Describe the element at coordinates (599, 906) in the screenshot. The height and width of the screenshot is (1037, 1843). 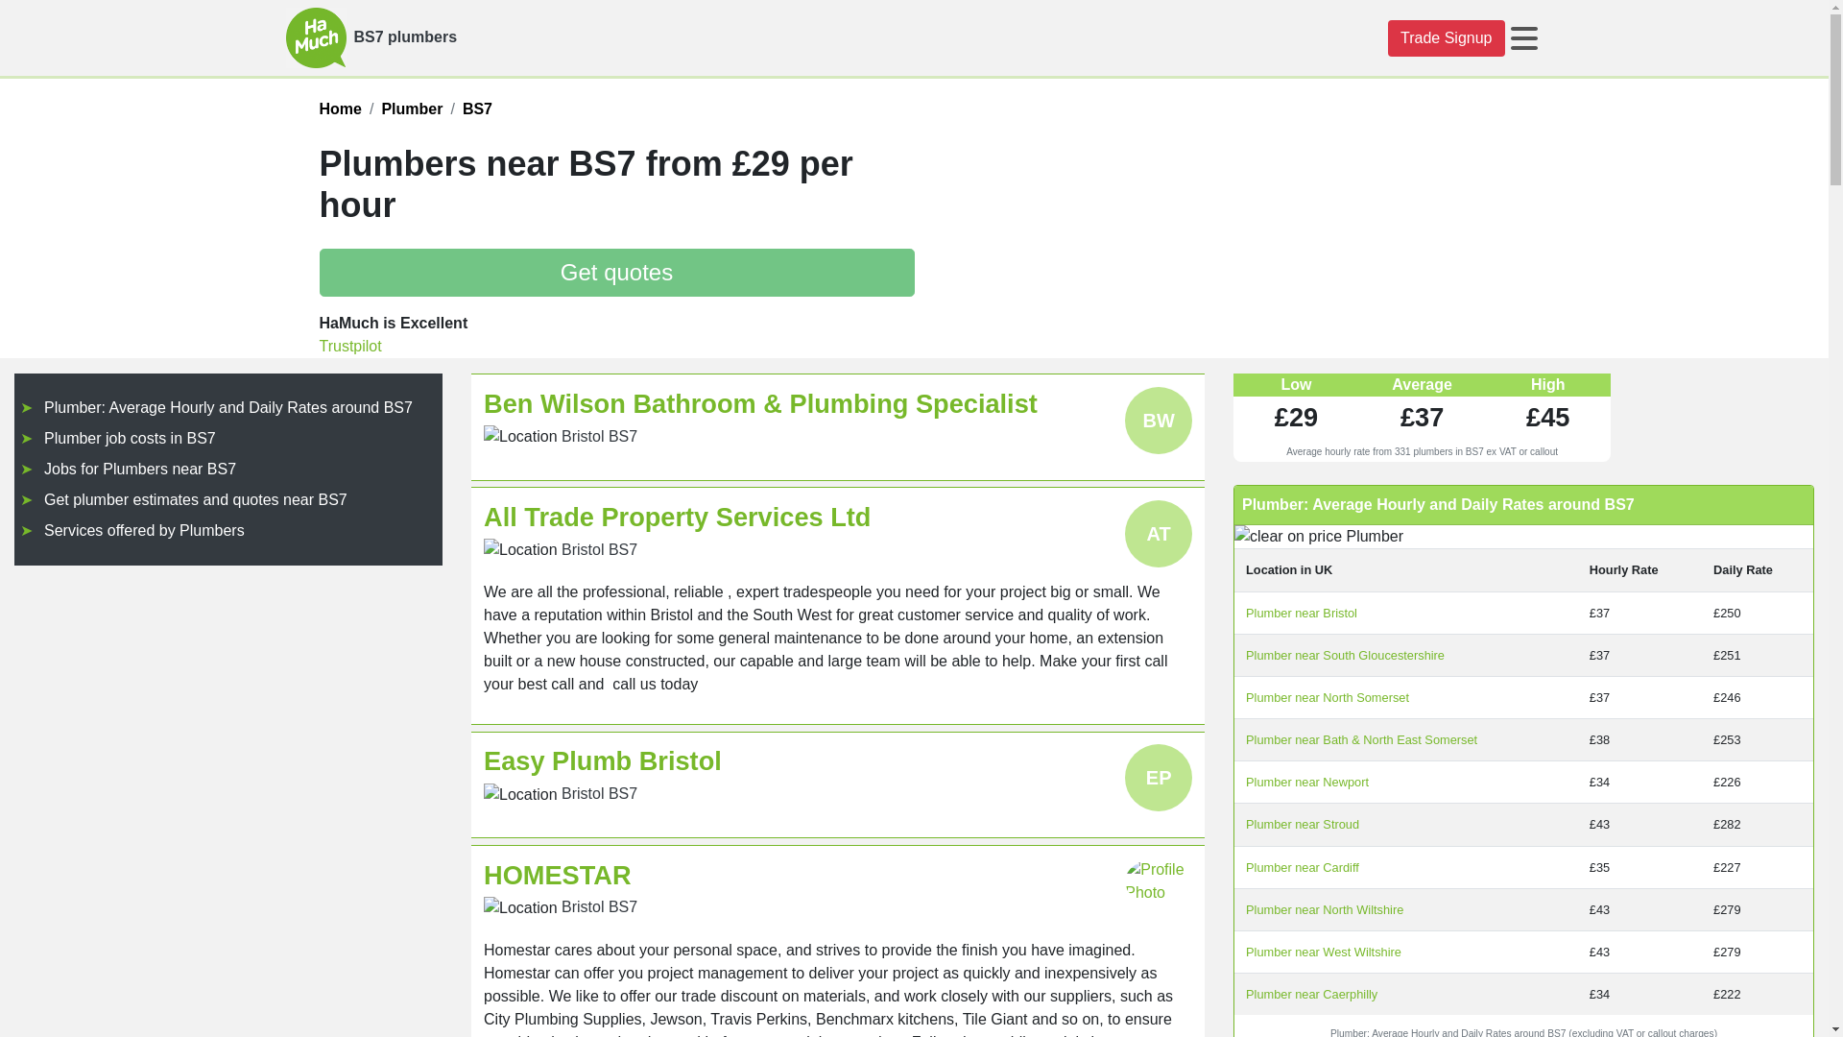
I see `Bristol BS7` at that location.